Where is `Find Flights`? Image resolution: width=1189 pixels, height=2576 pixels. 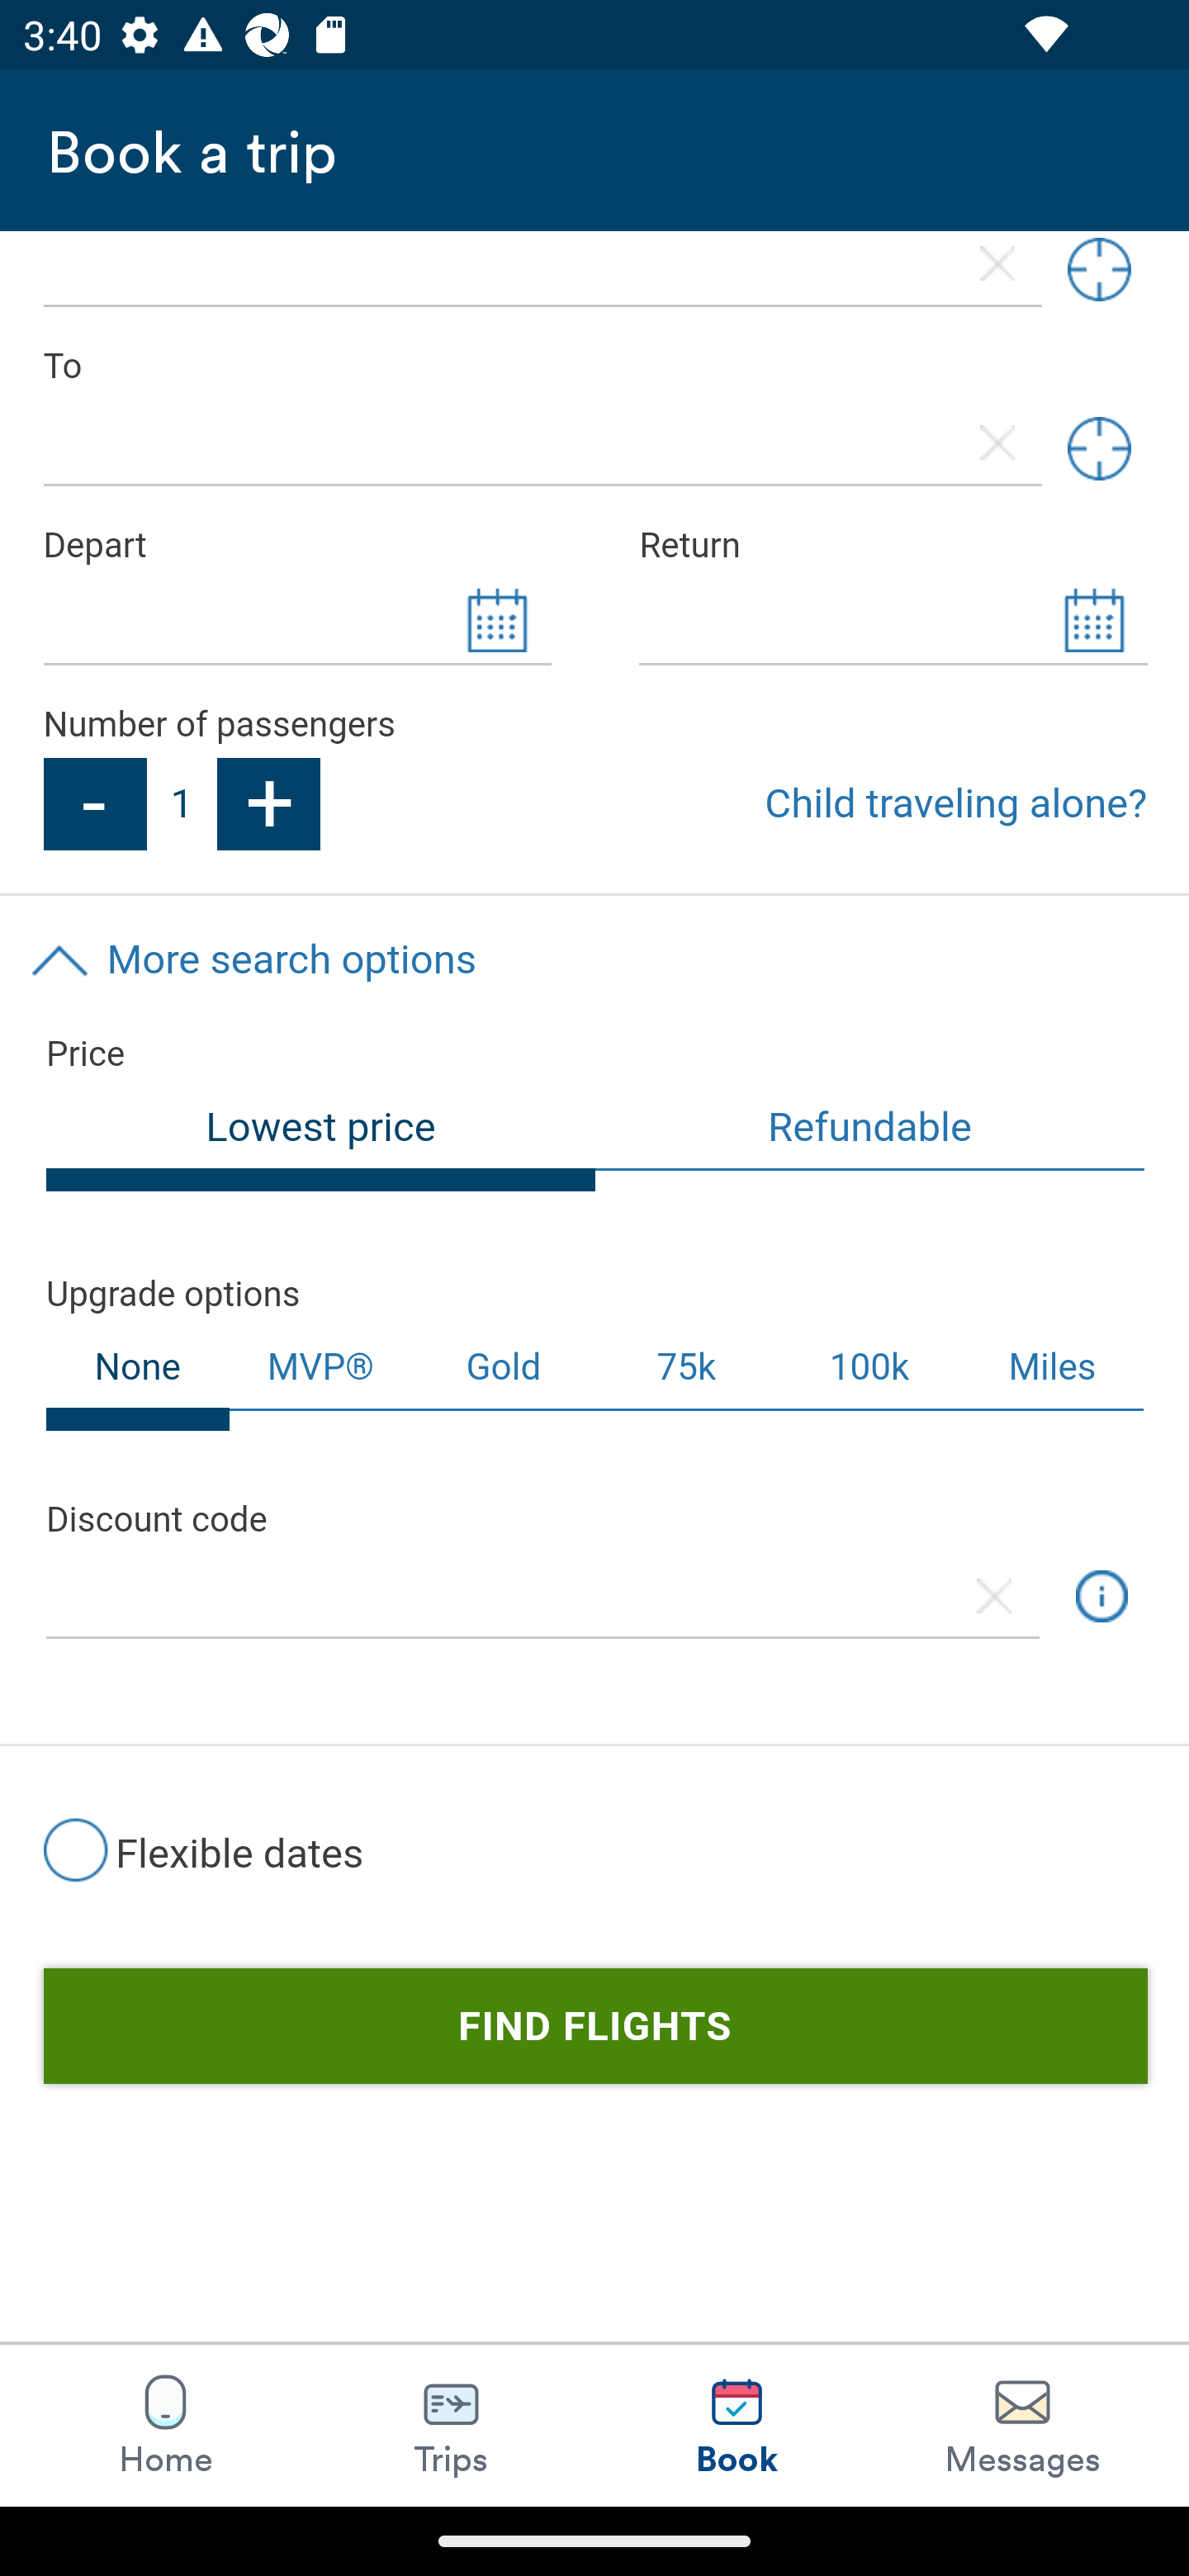 Find Flights is located at coordinates (594, 2027).